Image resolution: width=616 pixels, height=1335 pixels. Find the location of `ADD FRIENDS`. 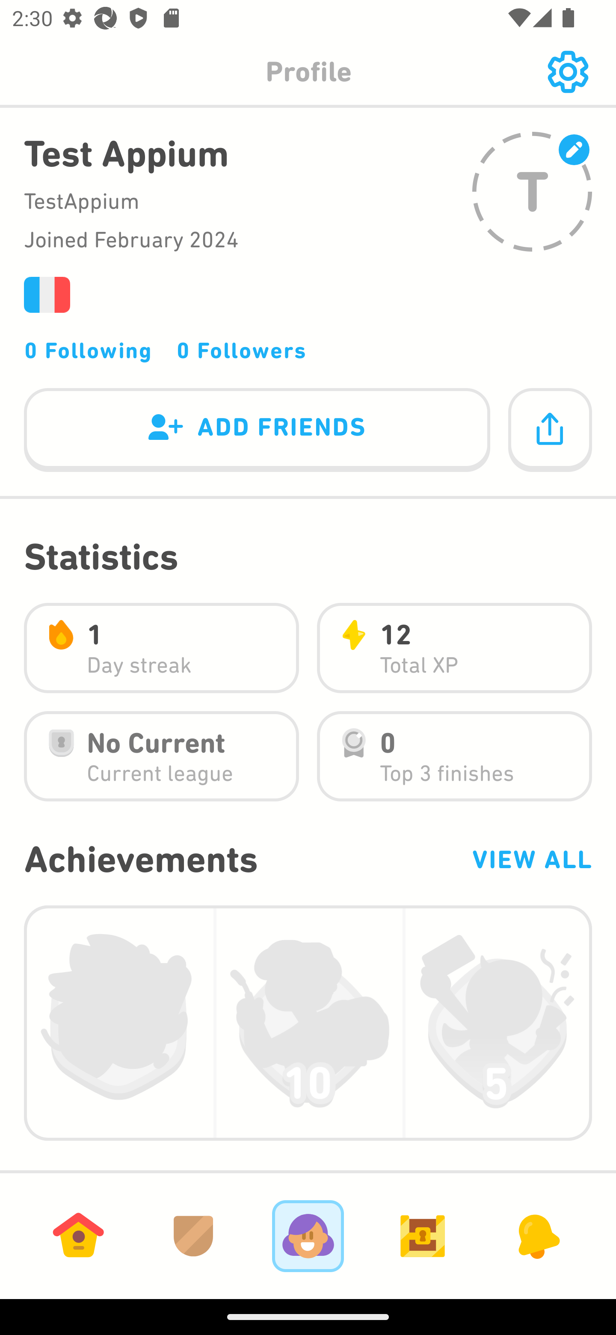

ADD FRIENDS is located at coordinates (257, 430).